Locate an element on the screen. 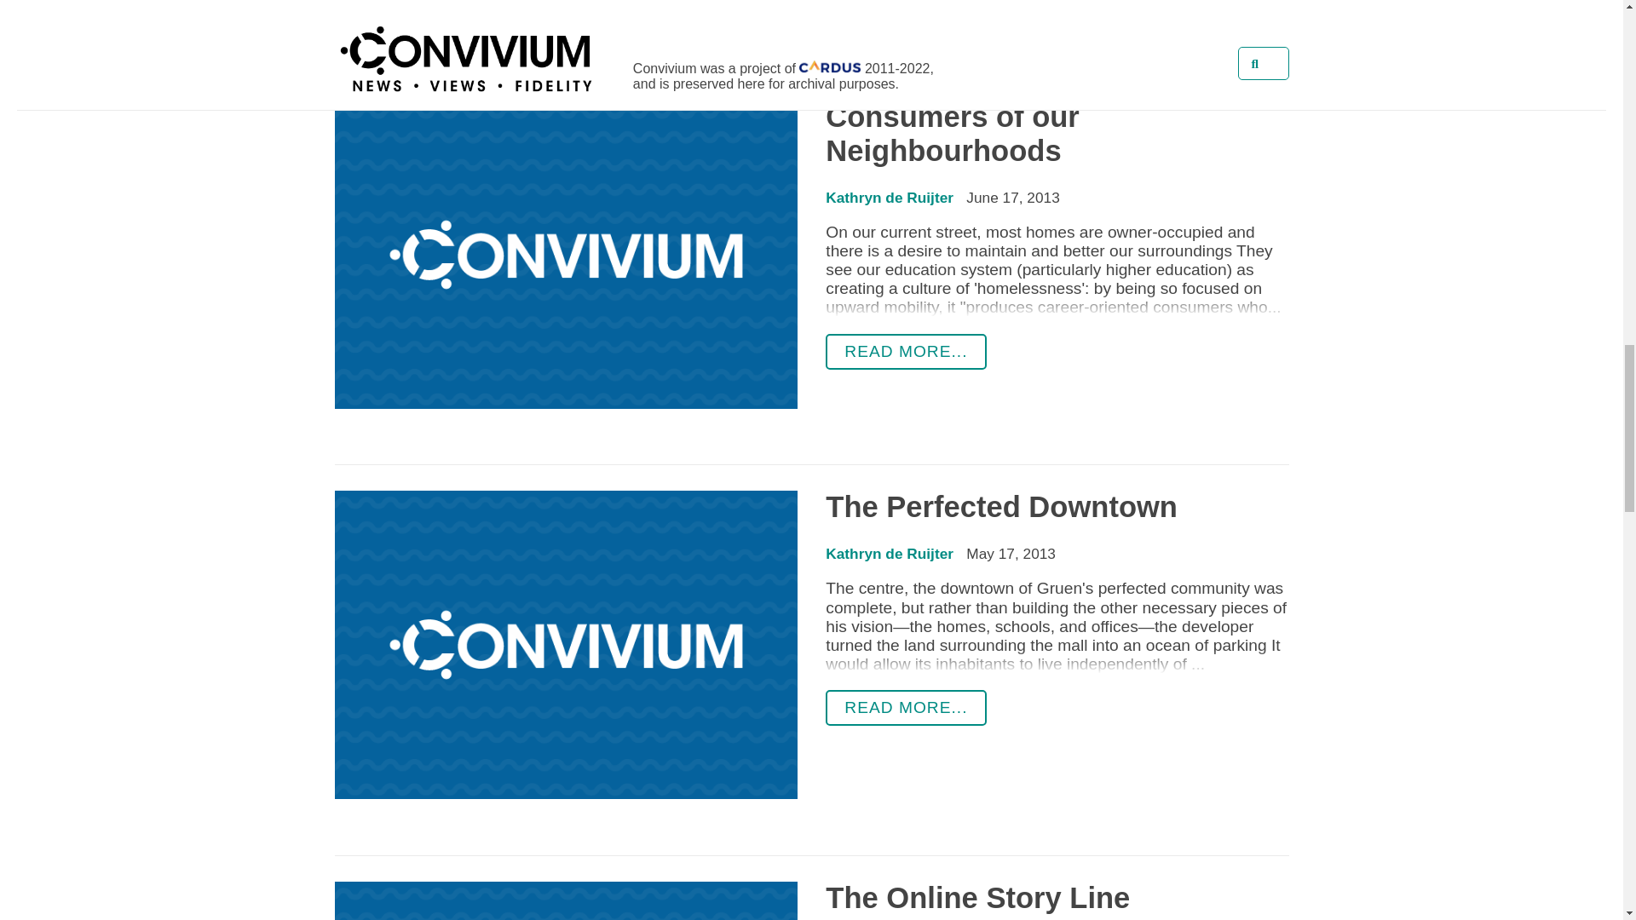 The height and width of the screenshot is (920, 1636). Kathryn de Ruijter is located at coordinates (890, 554).